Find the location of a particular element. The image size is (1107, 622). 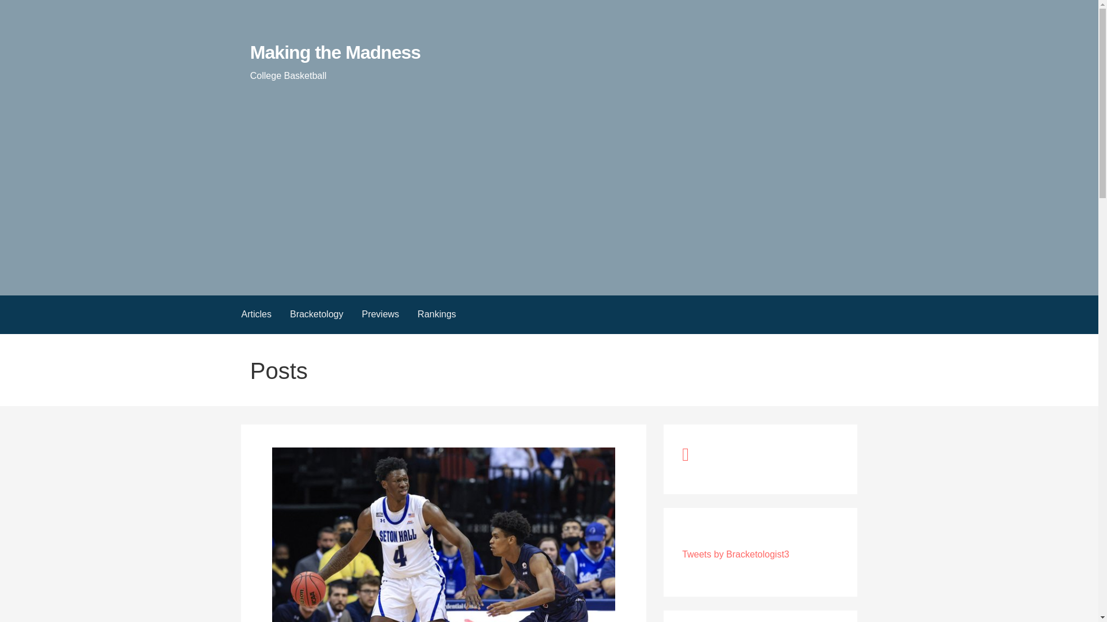

Rankings is located at coordinates (436, 314).